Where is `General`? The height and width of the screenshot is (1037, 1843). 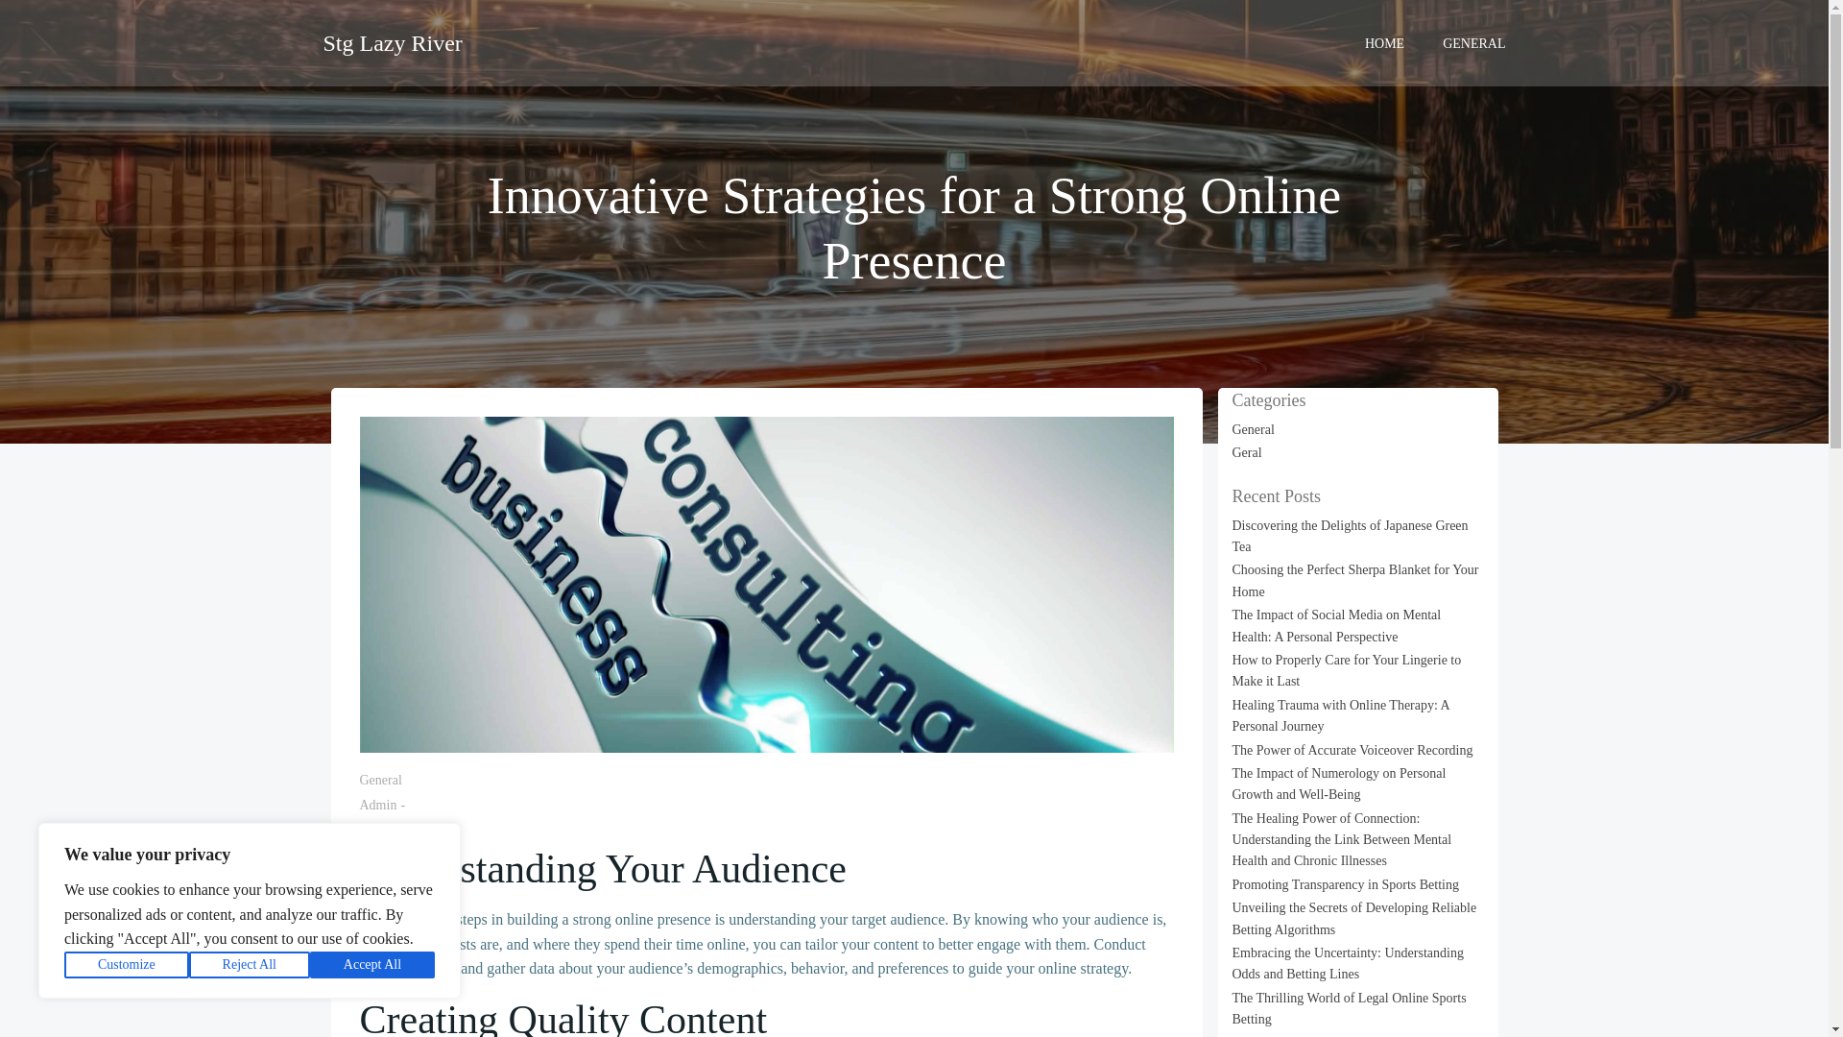
General is located at coordinates (1254, 428).